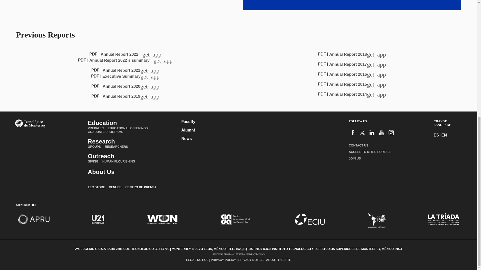  I want to click on 2018 Annual Report, so click(357, 54).